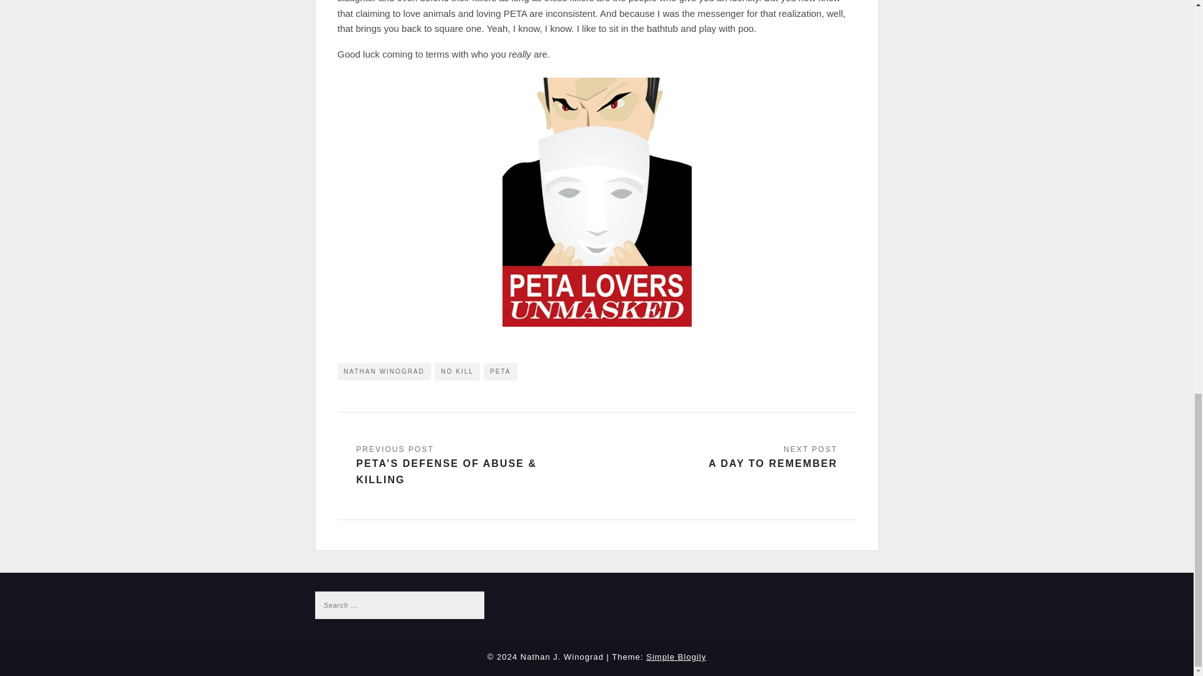 The height and width of the screenshot is (676, 1203). I want to click on NO KILL, so click(457, 371).